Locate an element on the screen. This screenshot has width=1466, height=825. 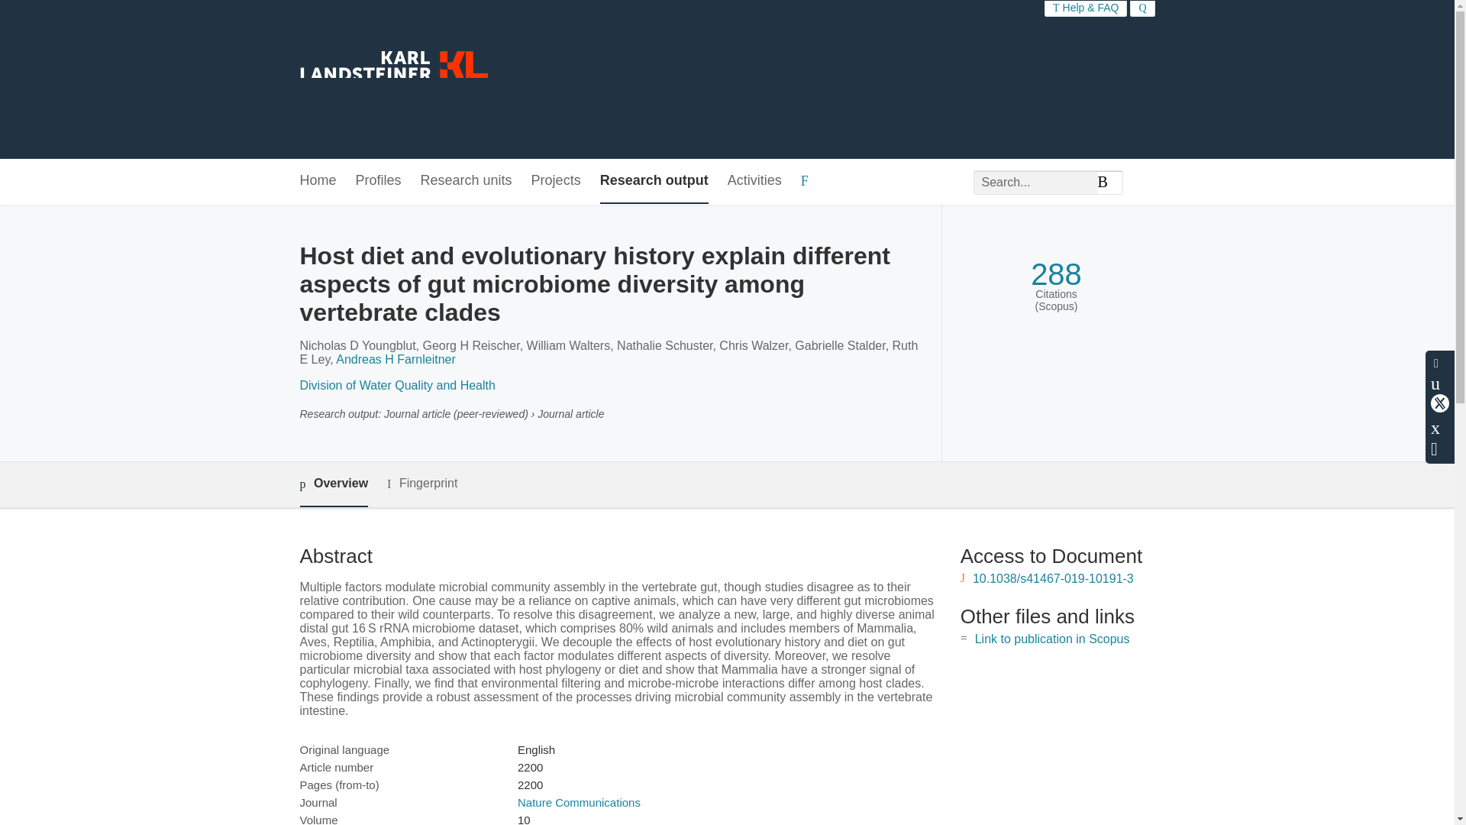
Overview is located at coordinates (333, 484).